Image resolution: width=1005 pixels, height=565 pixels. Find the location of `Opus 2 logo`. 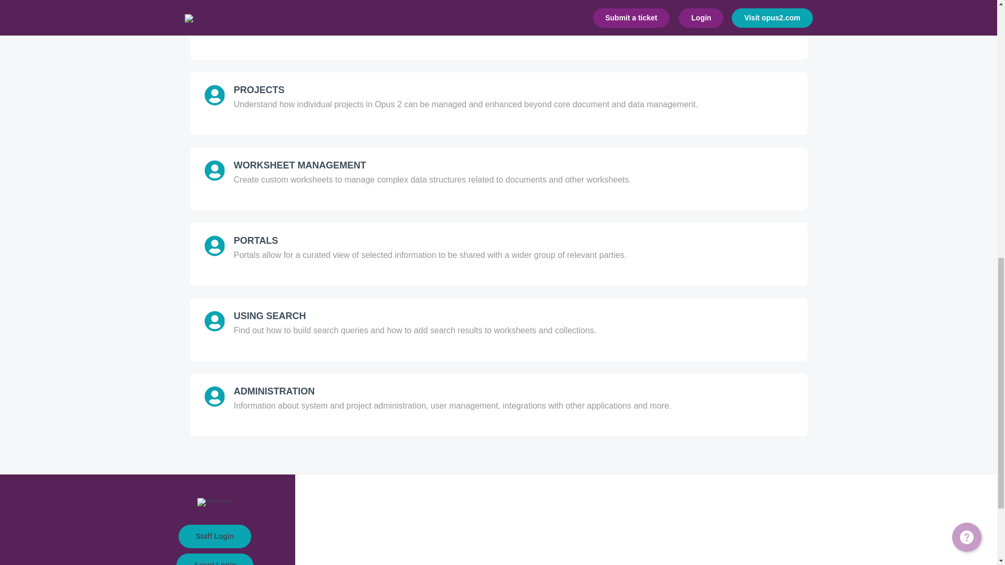

Opus 2 logo is located at coordinates (215, 502).